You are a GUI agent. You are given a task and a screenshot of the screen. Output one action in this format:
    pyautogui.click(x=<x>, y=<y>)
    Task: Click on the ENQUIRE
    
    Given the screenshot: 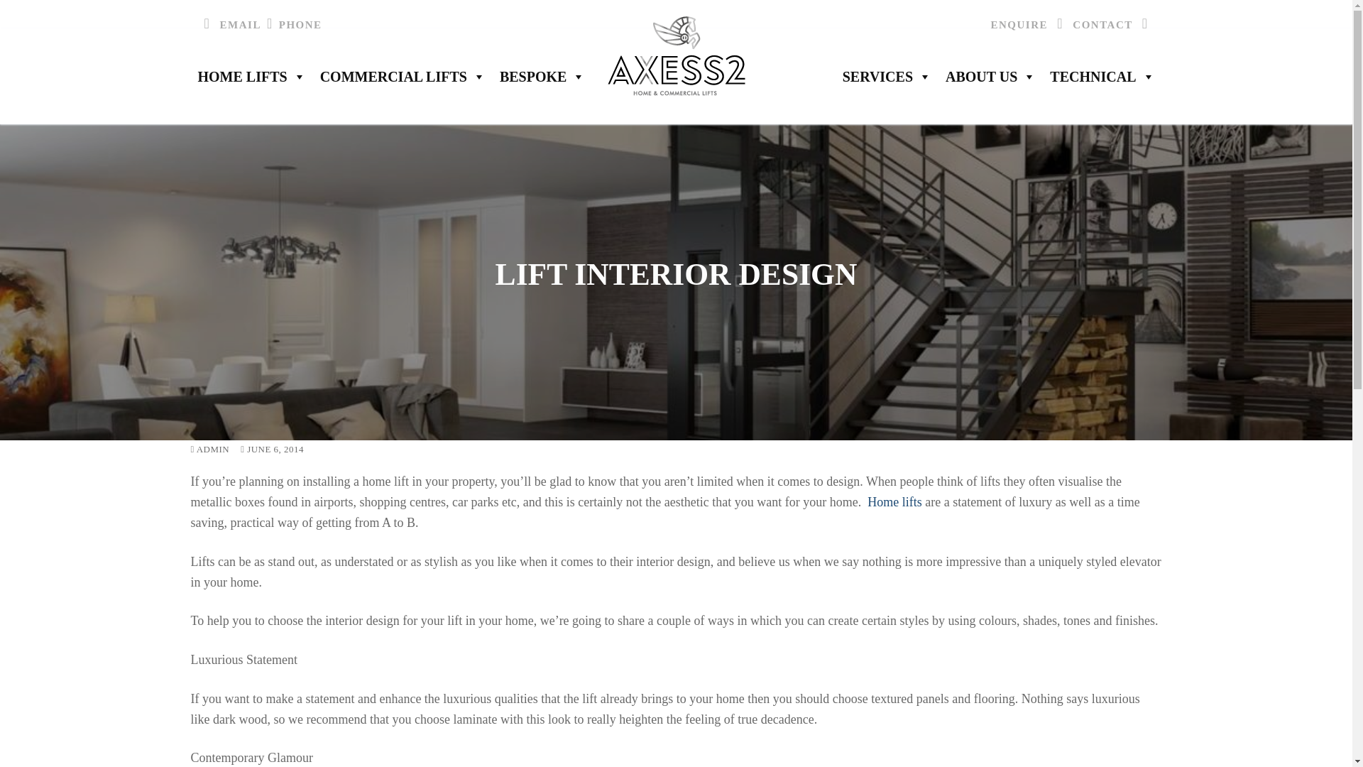 What is the action you would take?
    pyautogui.click(x=1030, y=24)
    